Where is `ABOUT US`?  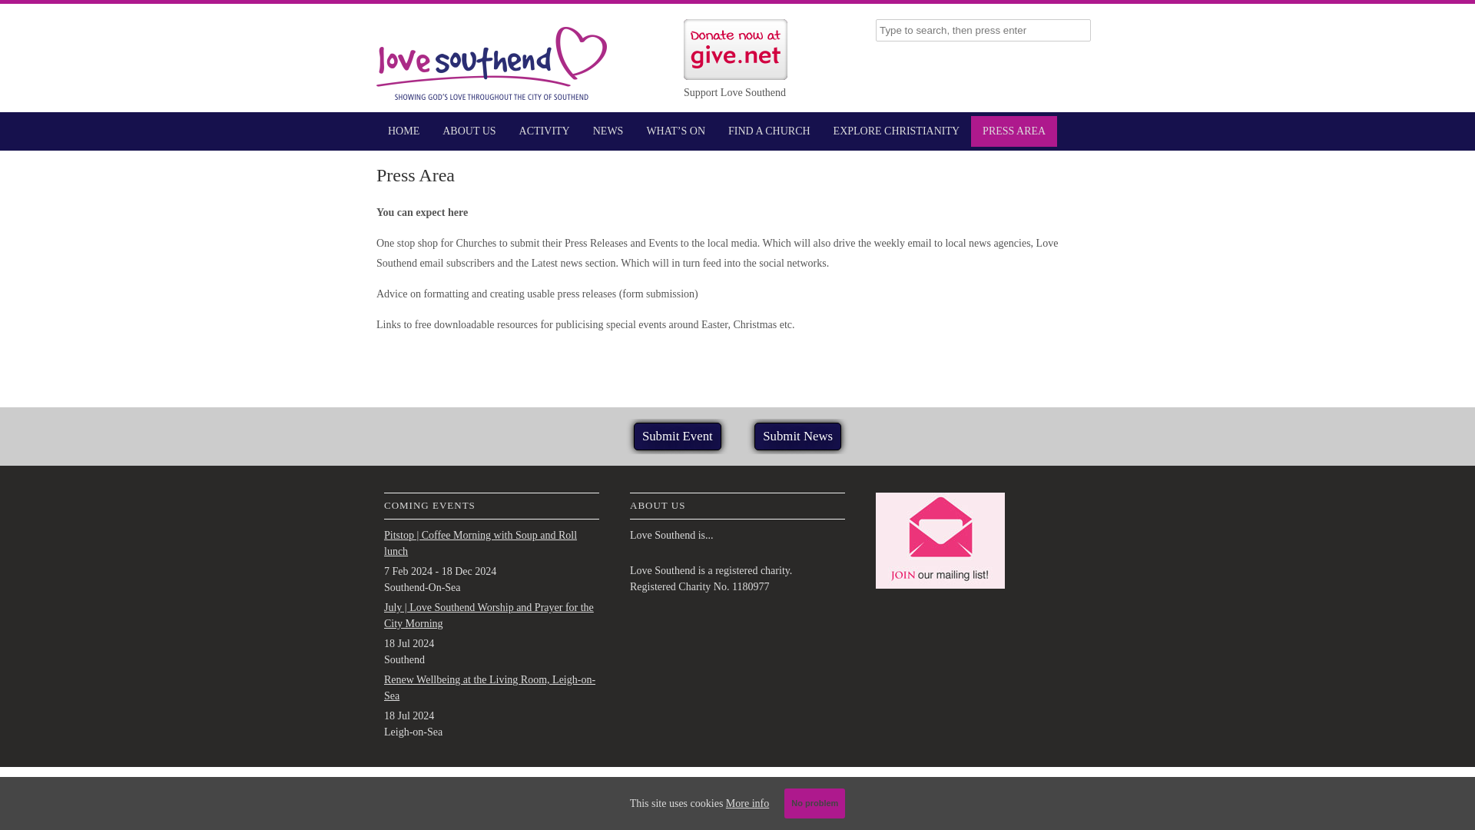 ABOUT US is located at coordinates (469, 131).